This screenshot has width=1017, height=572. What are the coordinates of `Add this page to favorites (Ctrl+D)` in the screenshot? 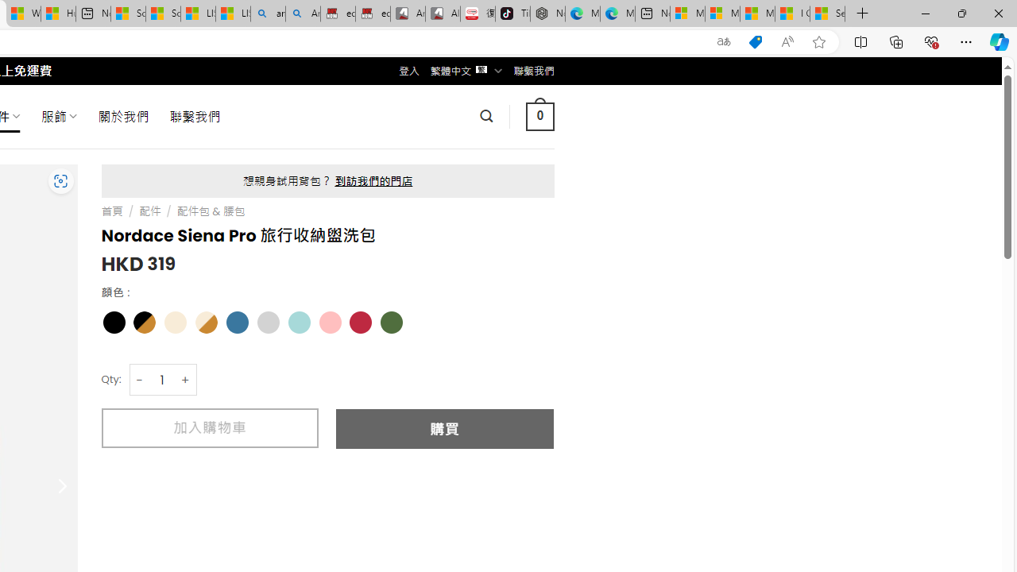 It's located at (818, 42).